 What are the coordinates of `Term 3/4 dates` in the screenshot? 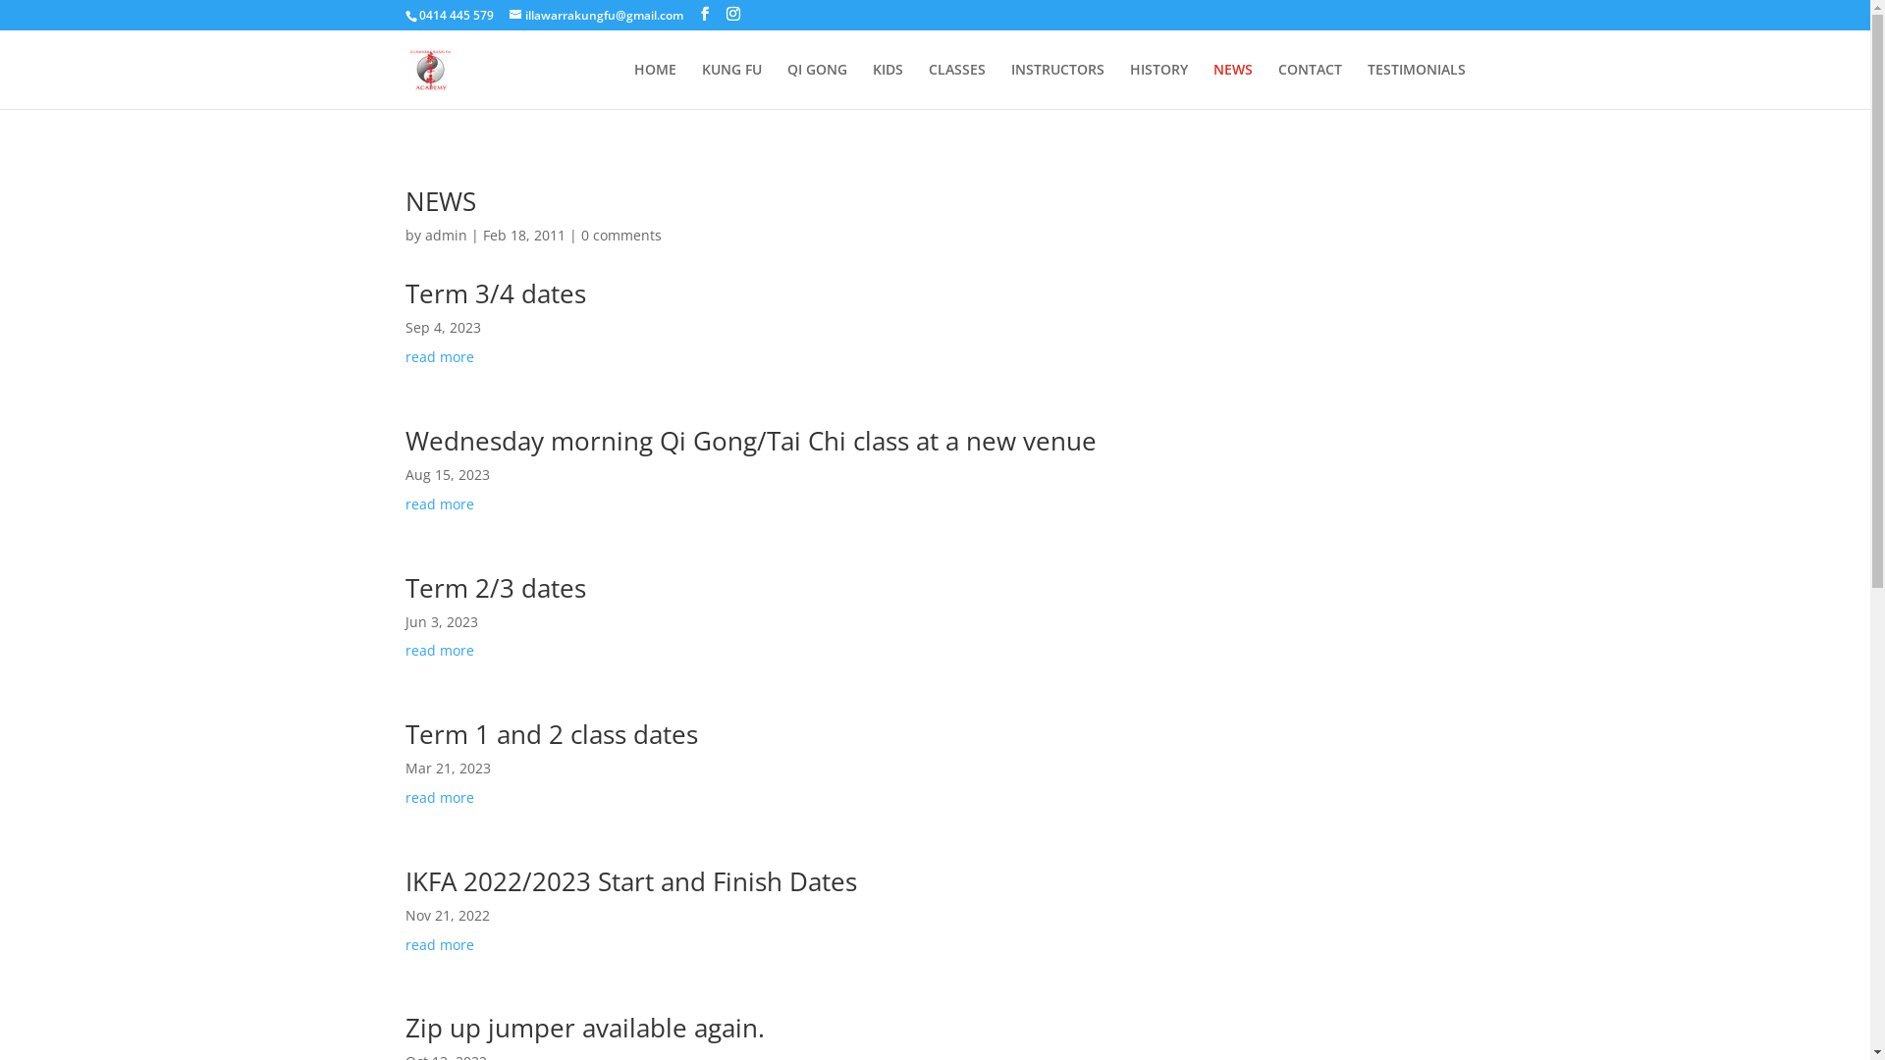 It's located at (495, 293).